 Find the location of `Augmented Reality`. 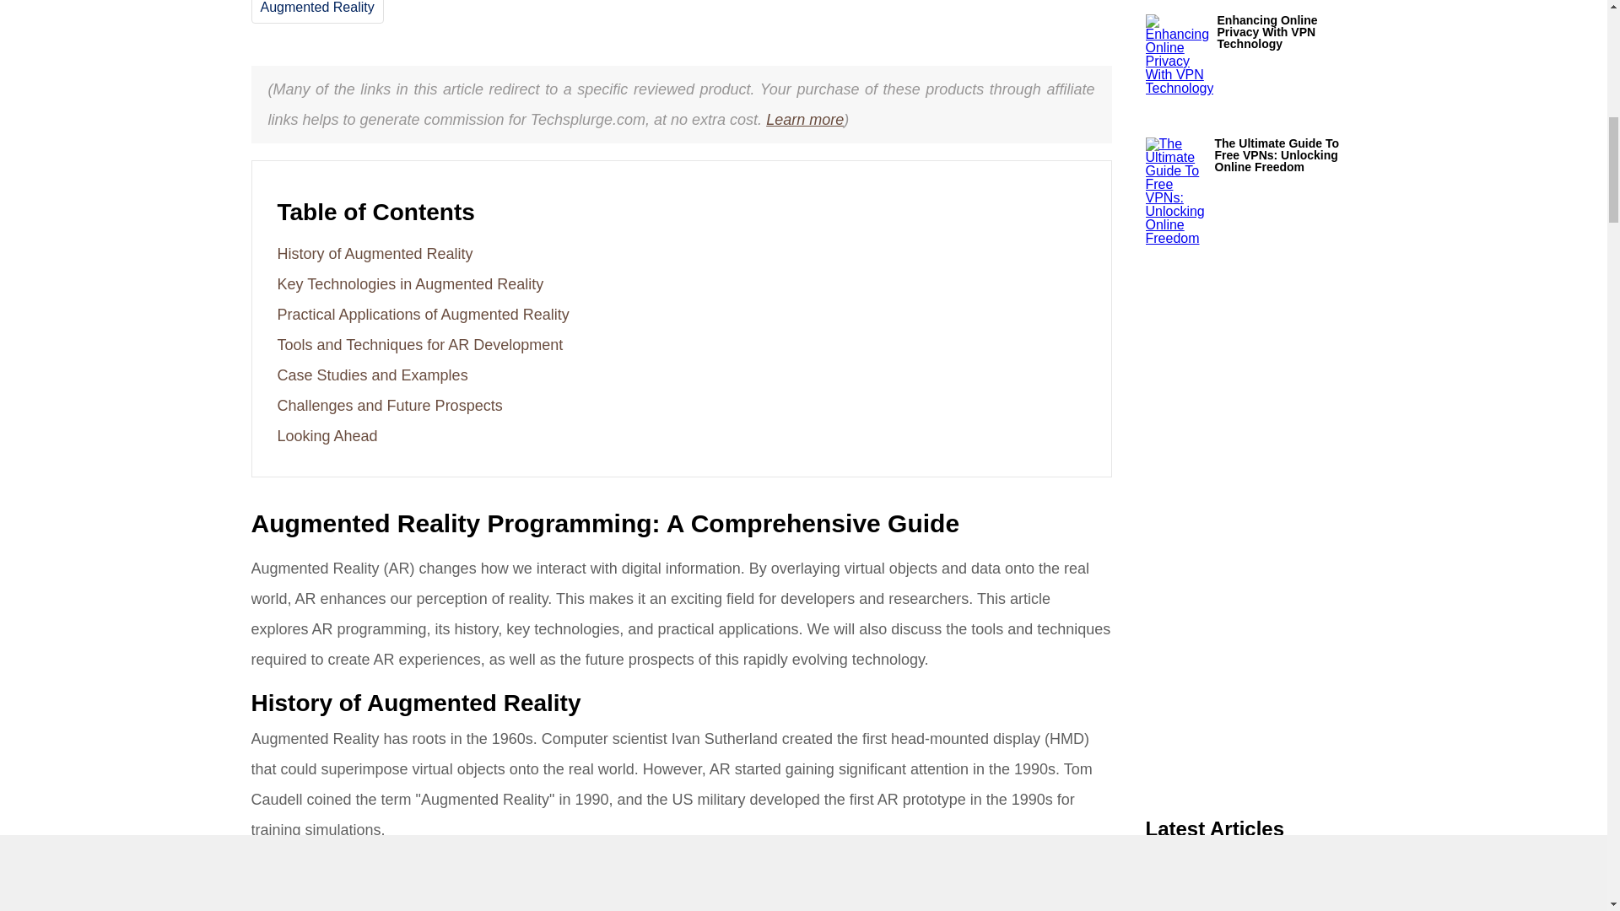

Augmented Reality is located at coordinates (316, 7).